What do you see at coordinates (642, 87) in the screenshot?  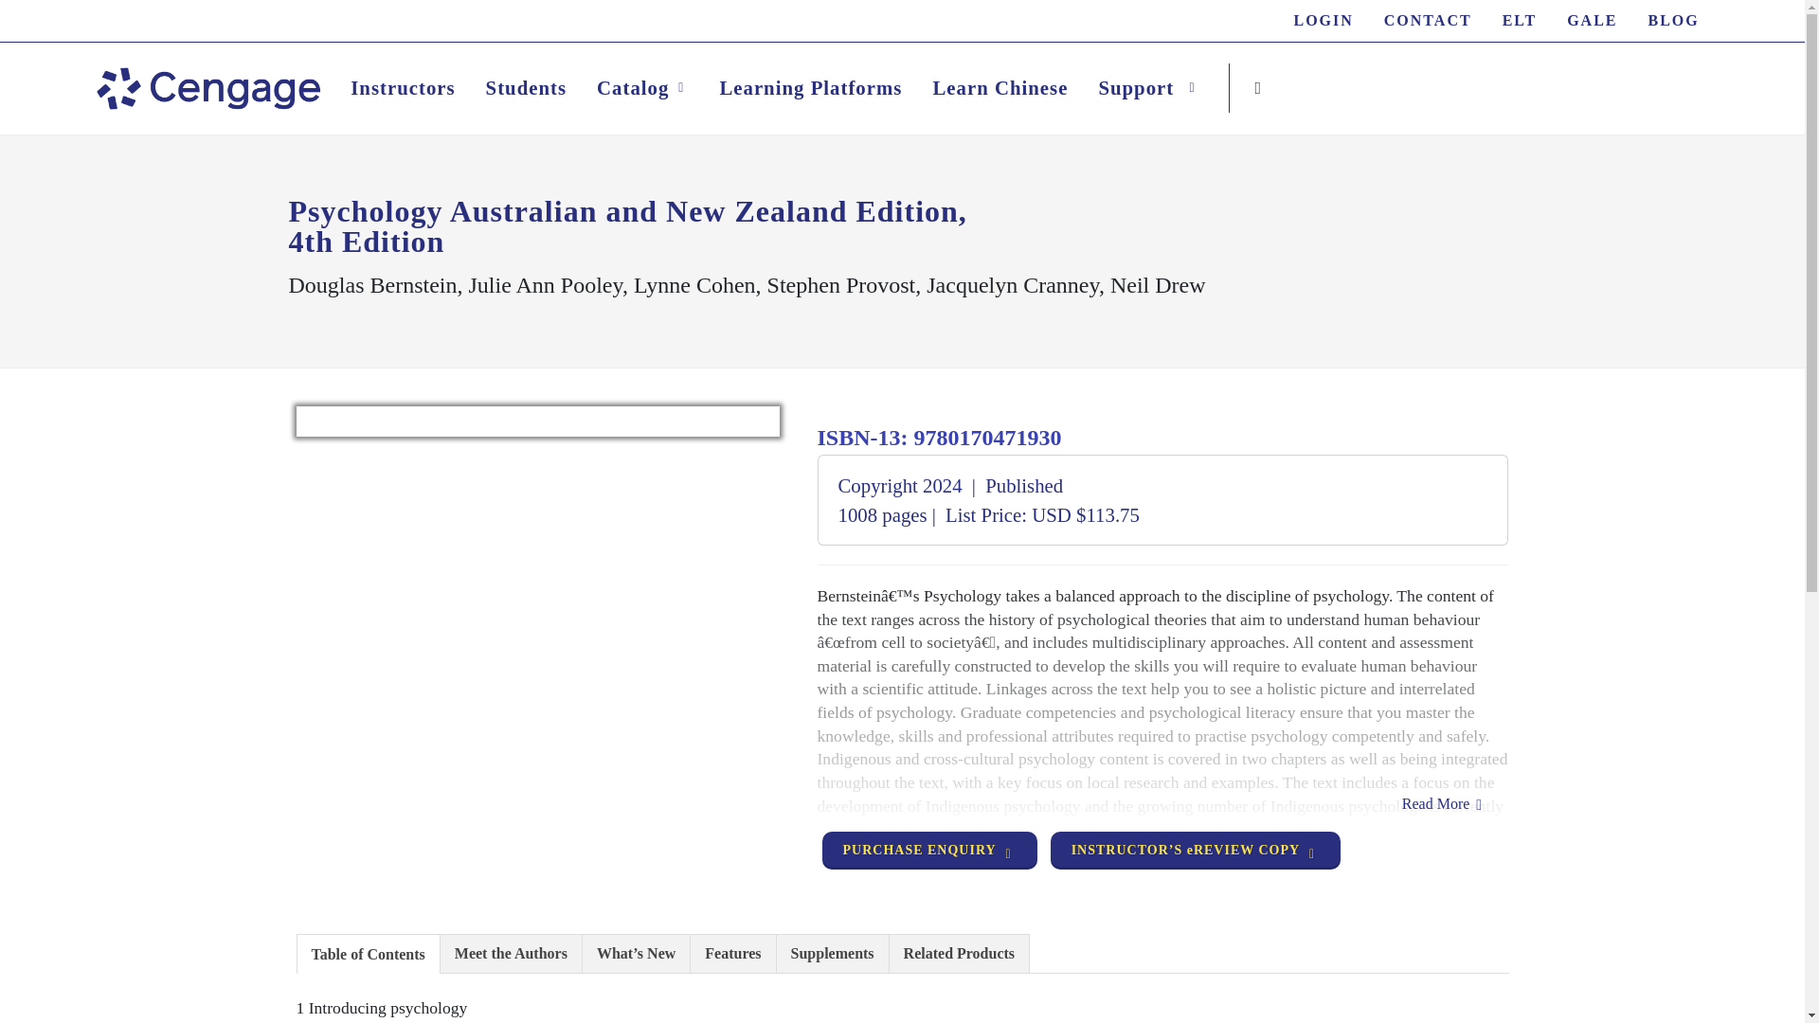 I see `Catalog` at bounding box center [642, 87].